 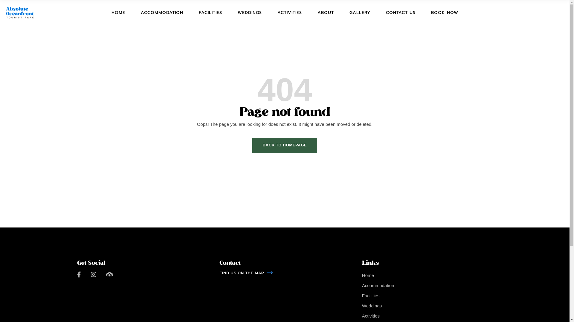 I want to click on ABOUT, so click(x=326, y=13).